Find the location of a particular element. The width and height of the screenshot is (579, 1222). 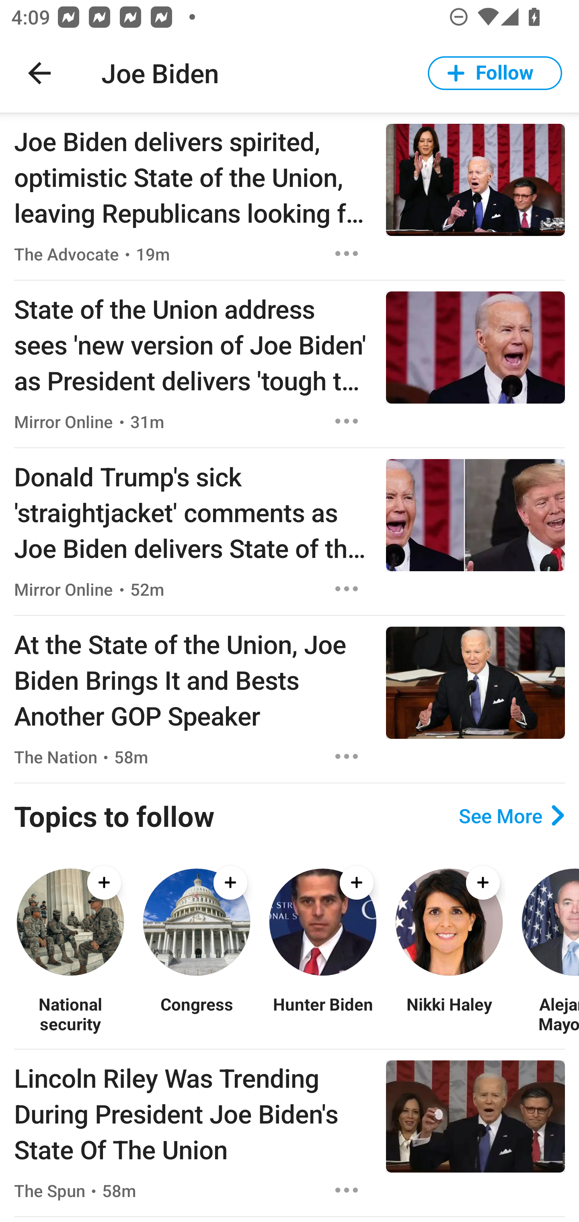

Congress is located at coordinates (196, 1013).